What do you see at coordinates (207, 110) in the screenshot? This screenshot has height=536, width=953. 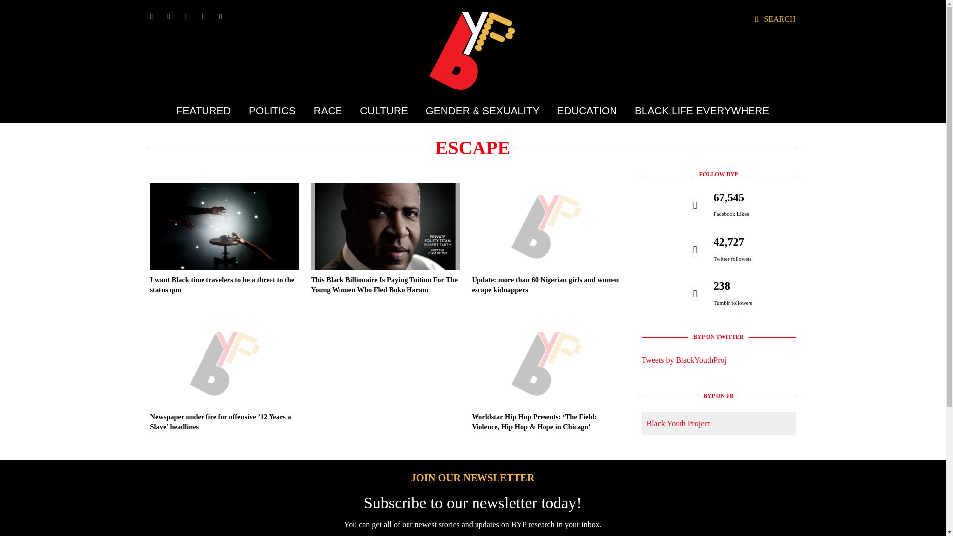 I see `FEATURED` at bounding box center [207, 110].